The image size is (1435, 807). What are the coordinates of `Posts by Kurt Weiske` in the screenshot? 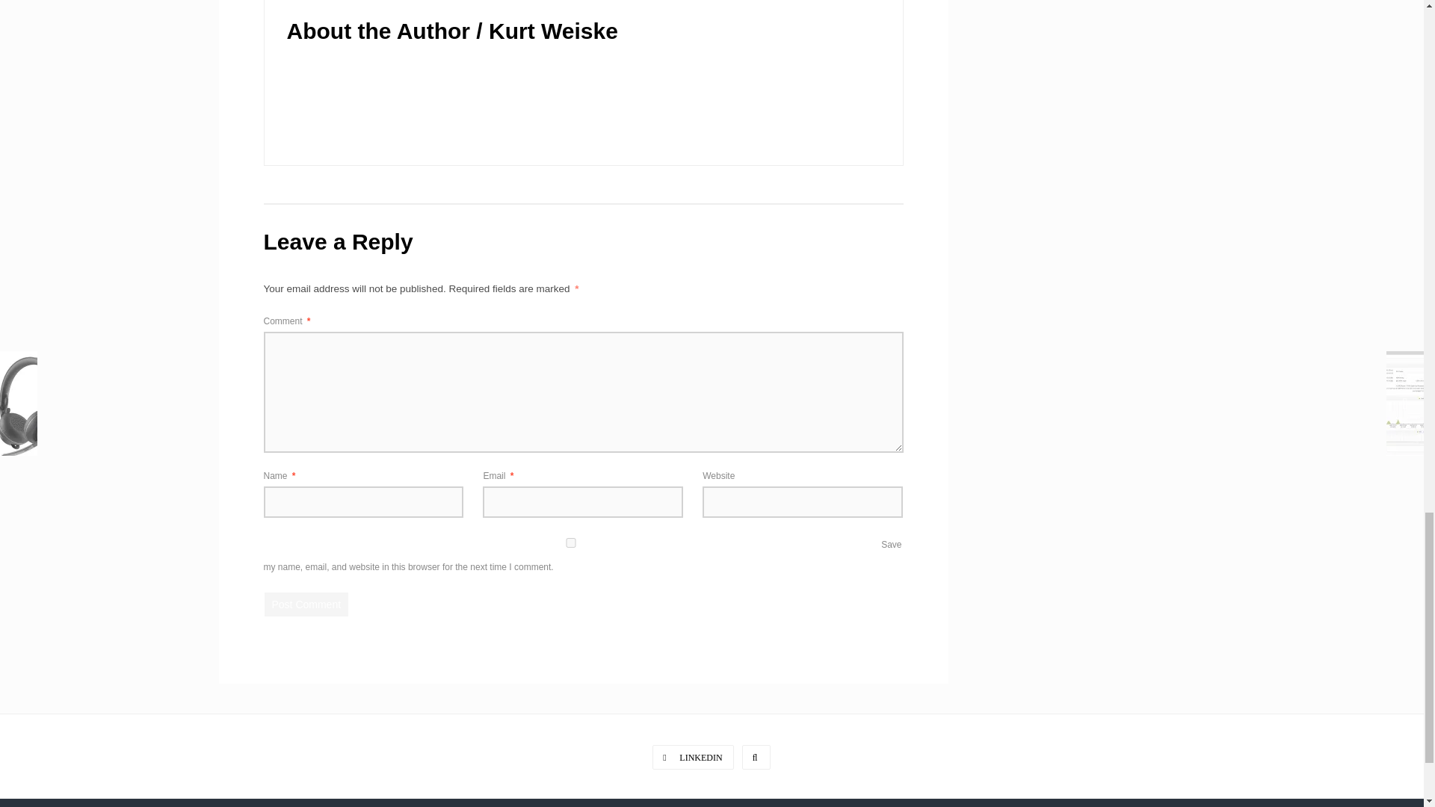 It's located at (553, 31).